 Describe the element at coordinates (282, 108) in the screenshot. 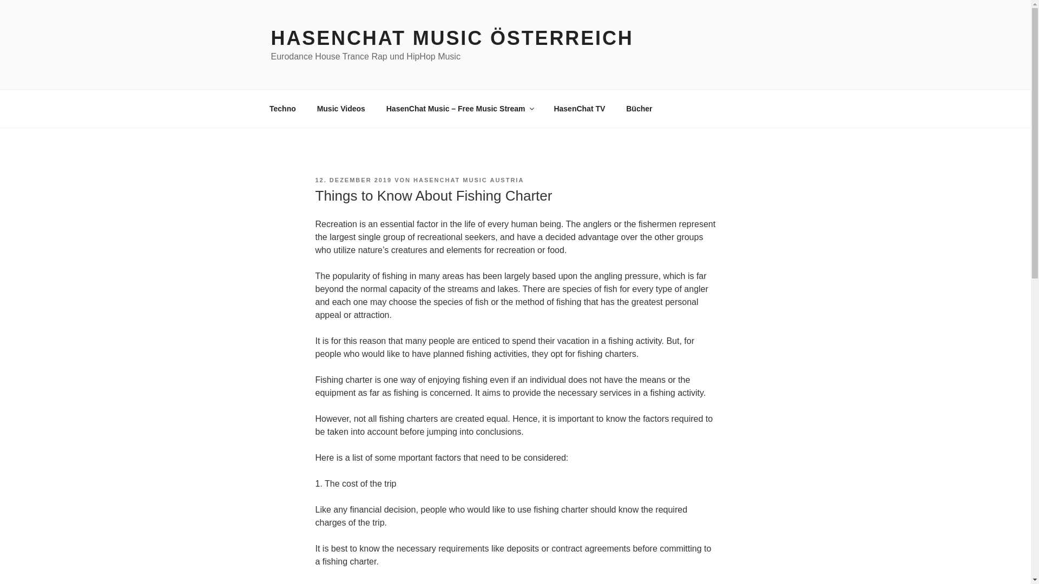

I see `Techno` at that location.